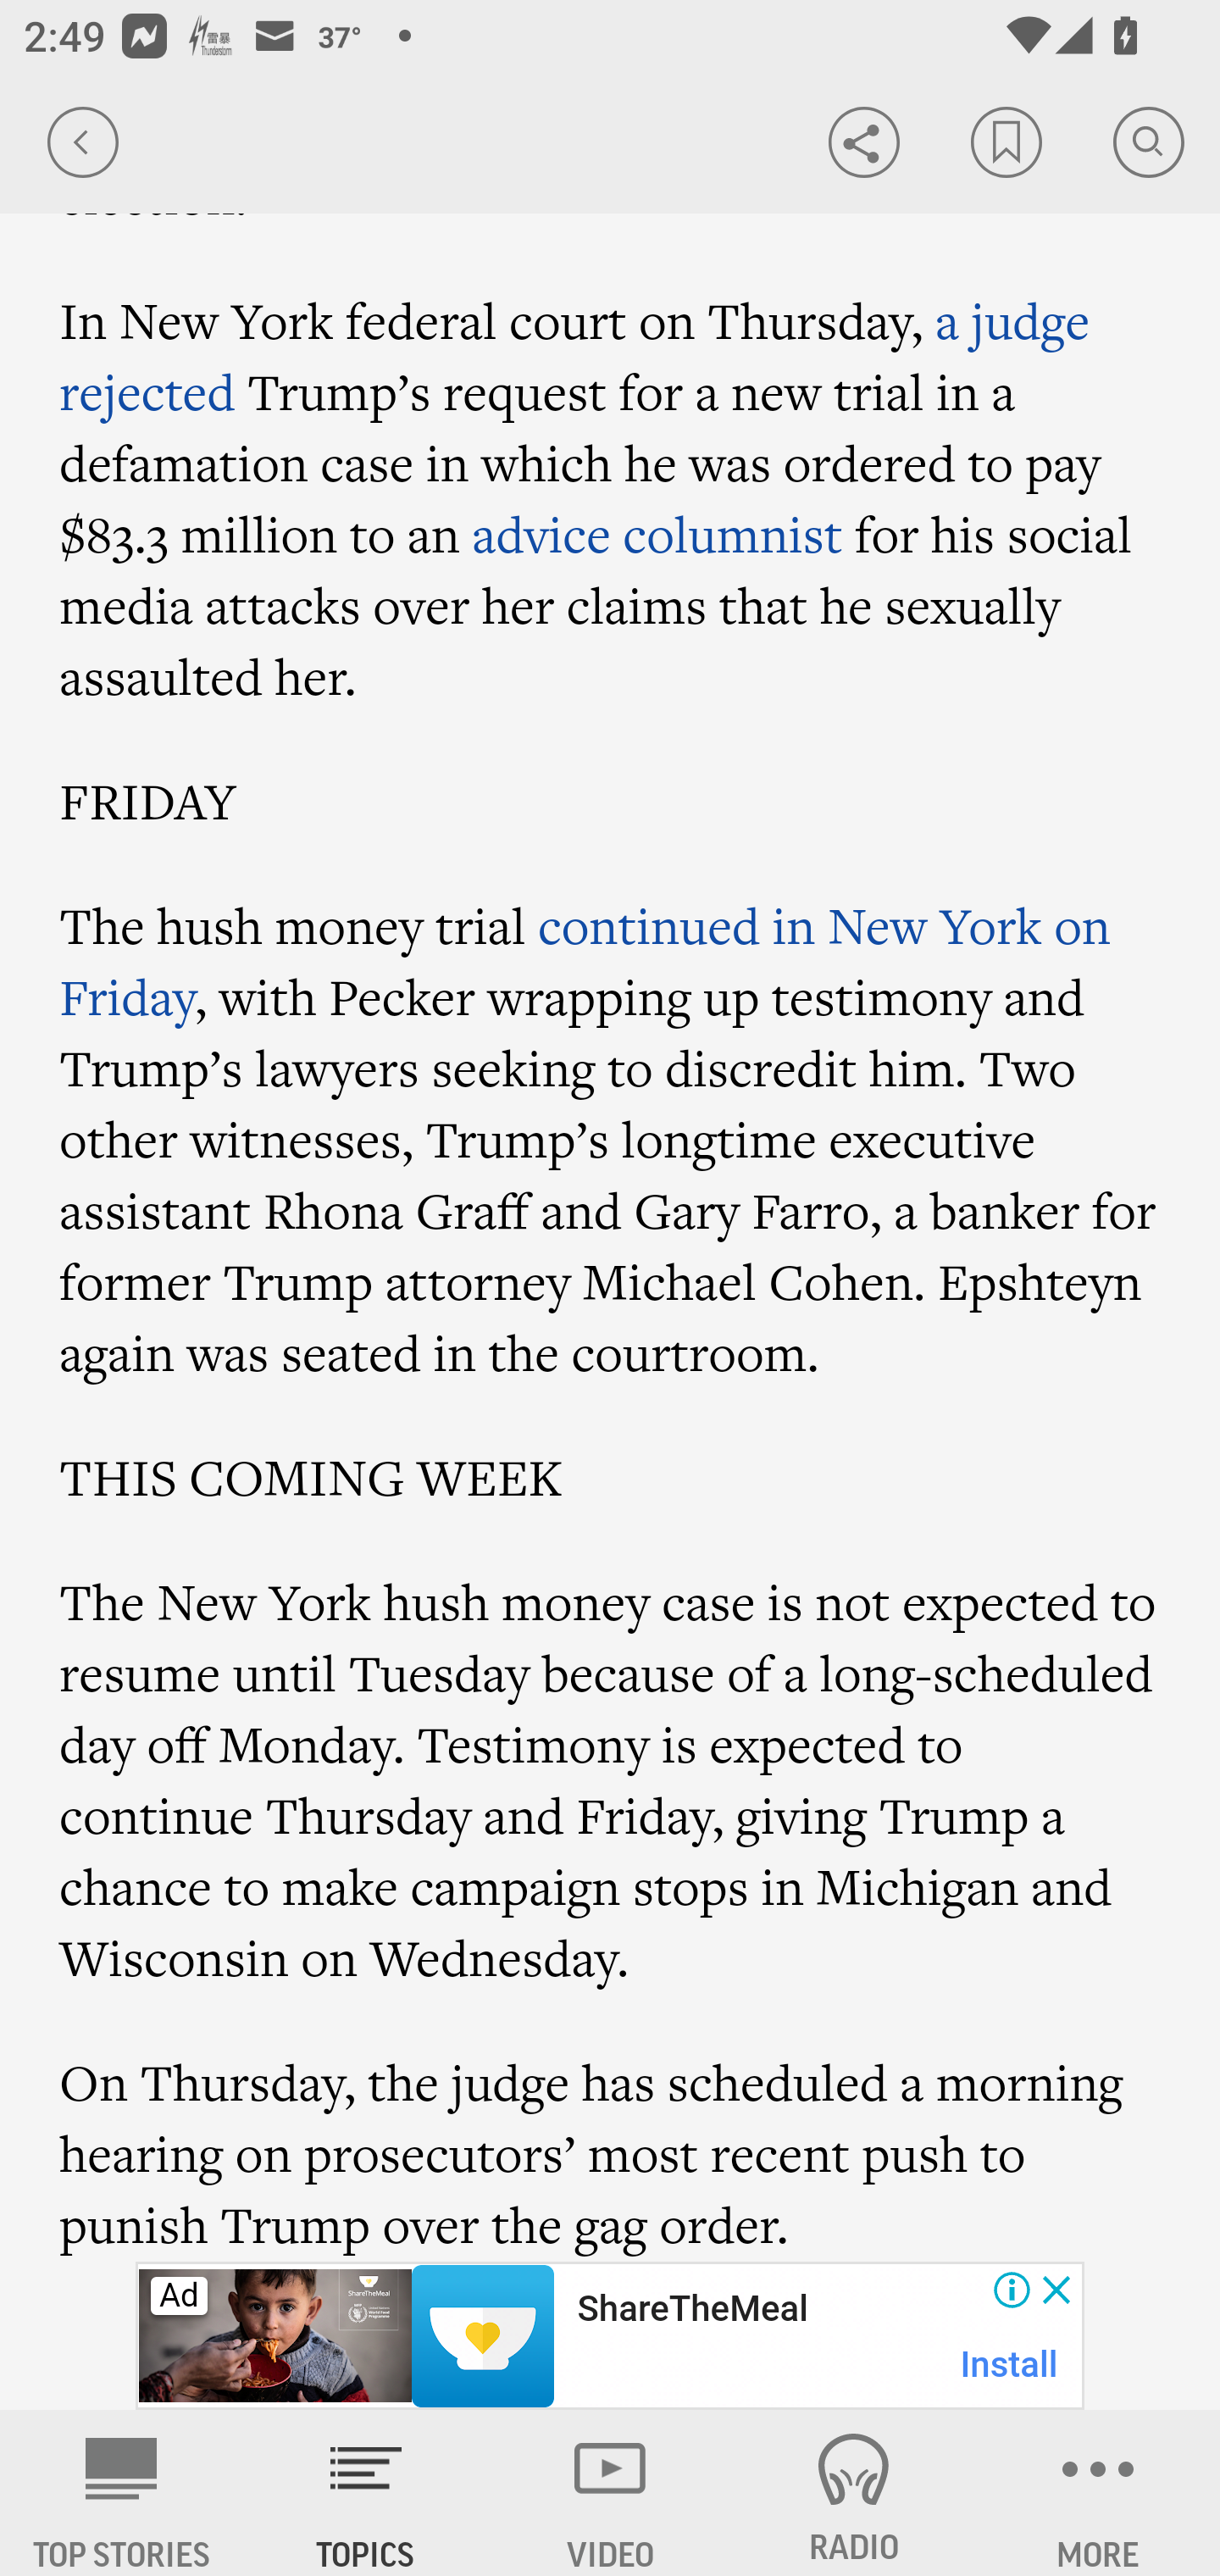 This screenshot has height=2576, width=1220. I want to click on TOPICS, so click(366, 2493).